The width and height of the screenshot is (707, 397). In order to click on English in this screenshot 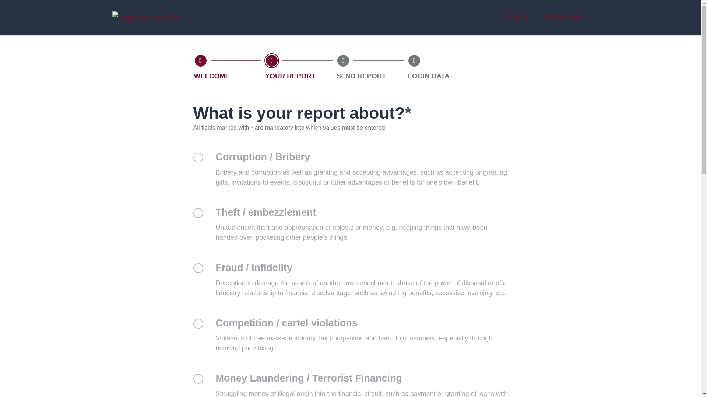, I will do `click(519, 18)`.